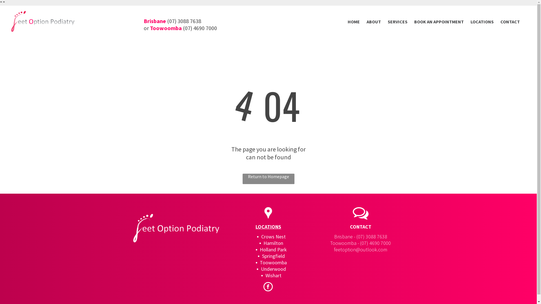  What do you see at coordinates (510, 21) in the screenshot?
I see `CONTACT` at bounding box center [510, 21].